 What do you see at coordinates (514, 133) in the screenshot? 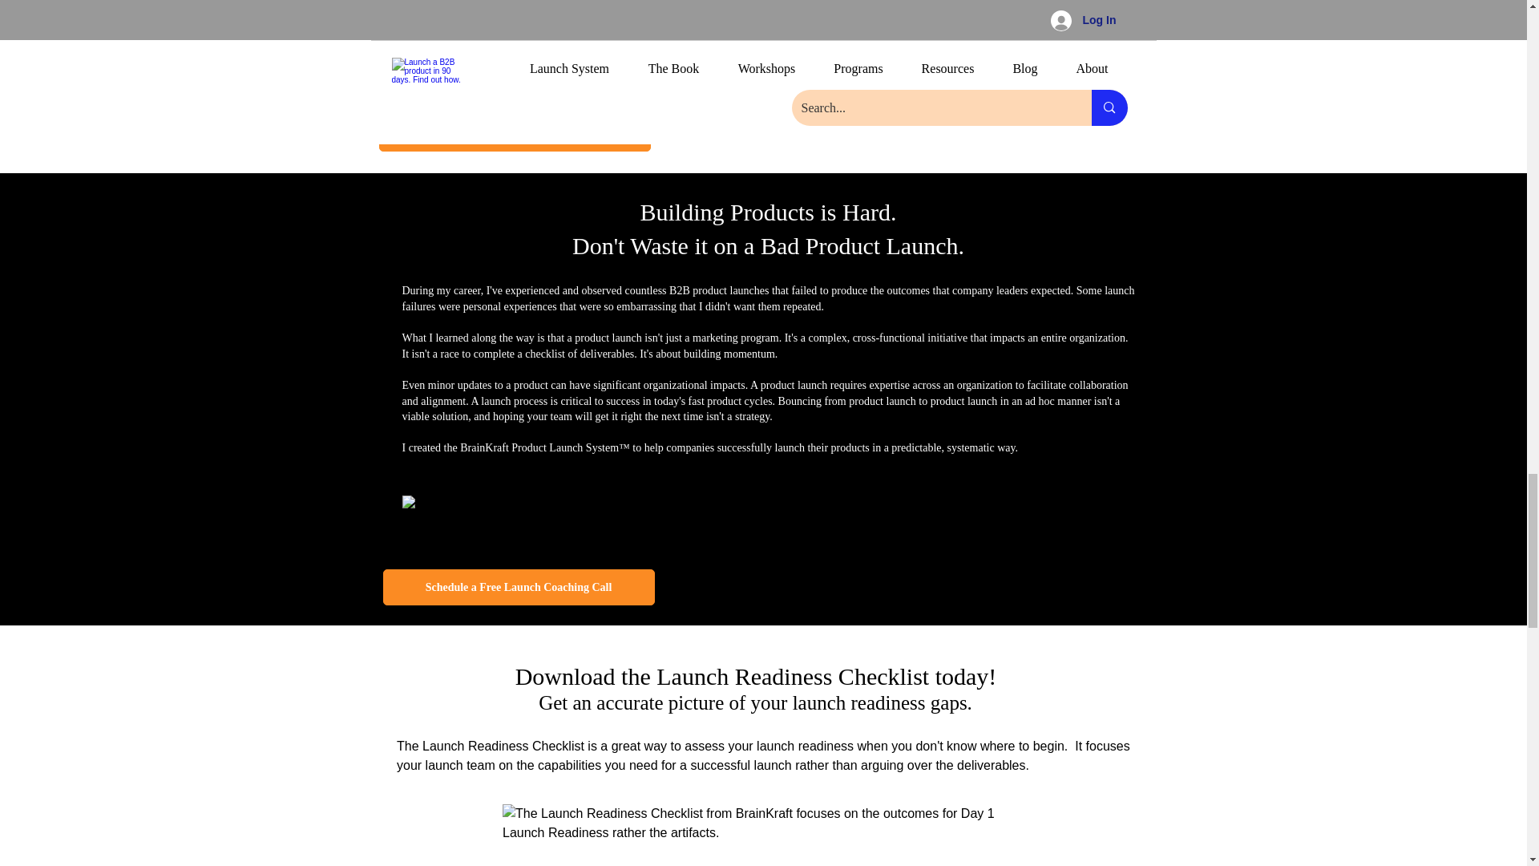
I see `Schedule a Free Launch Coaching Call` at bounding box center [514, 133].